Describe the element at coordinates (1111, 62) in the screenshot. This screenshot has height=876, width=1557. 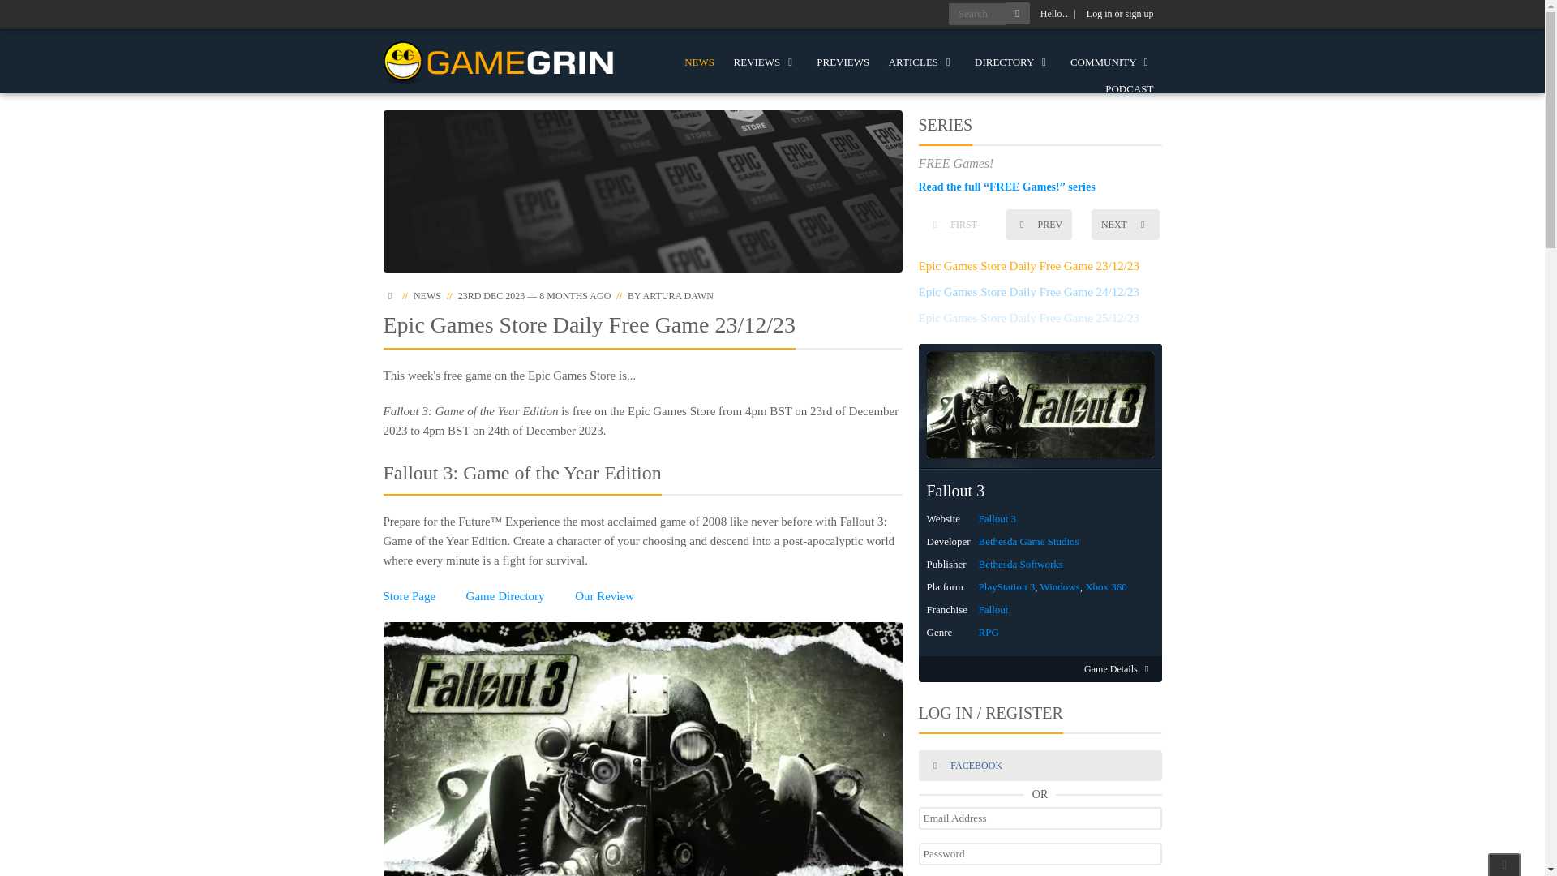
I see `COMMUNITY` at that location.